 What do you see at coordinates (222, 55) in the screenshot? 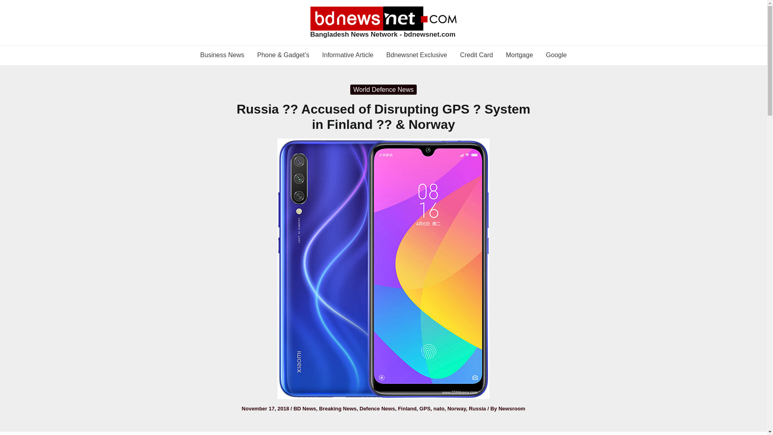
I see `Business News` at bounding box center [222, 55].